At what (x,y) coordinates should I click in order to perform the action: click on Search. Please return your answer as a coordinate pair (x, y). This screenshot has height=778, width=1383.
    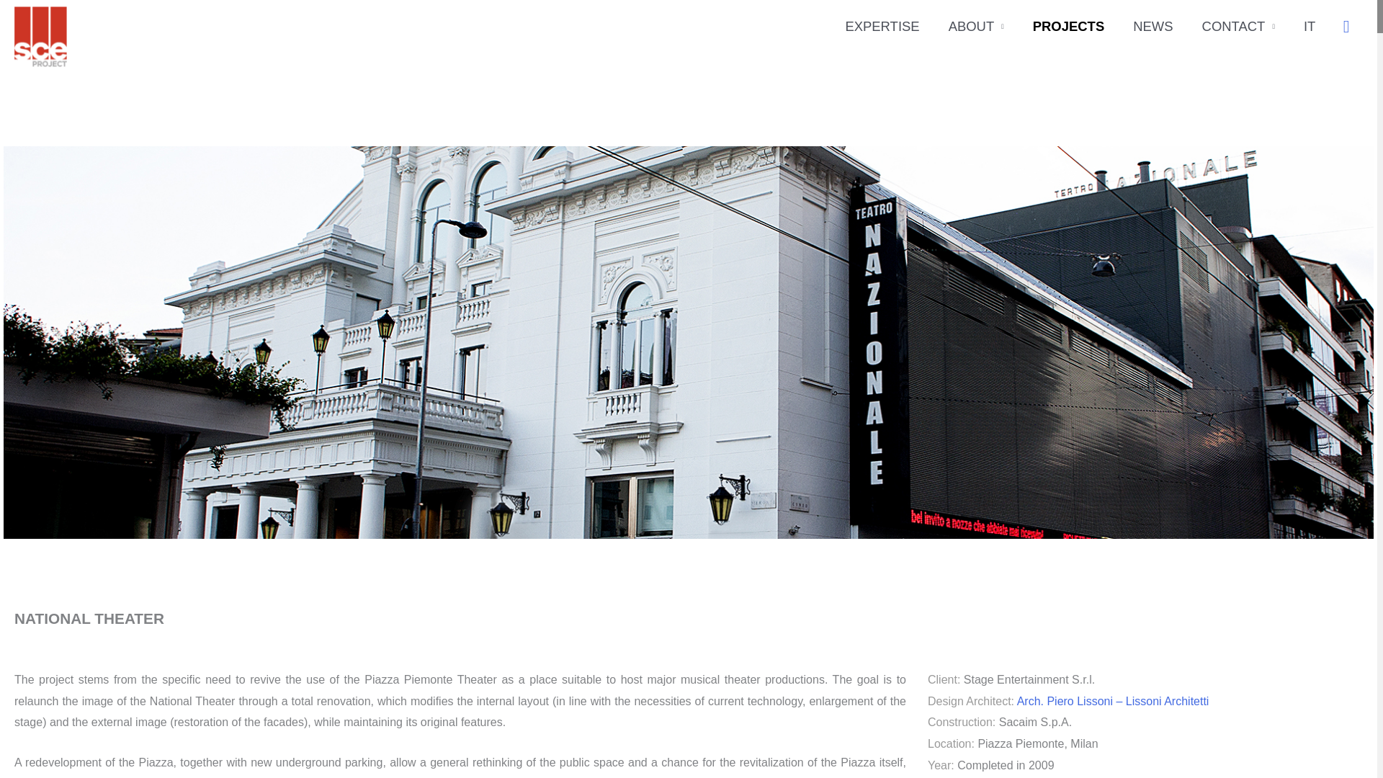
    Looking at the image, I should click on (1346, 26).